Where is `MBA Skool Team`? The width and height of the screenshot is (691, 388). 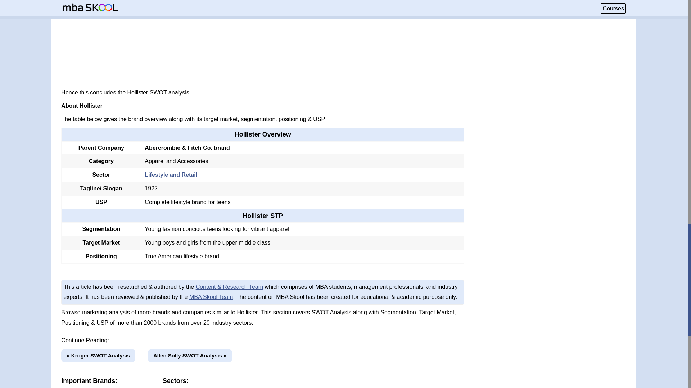
MBA Skool Team is located at coordinates (211, 297).